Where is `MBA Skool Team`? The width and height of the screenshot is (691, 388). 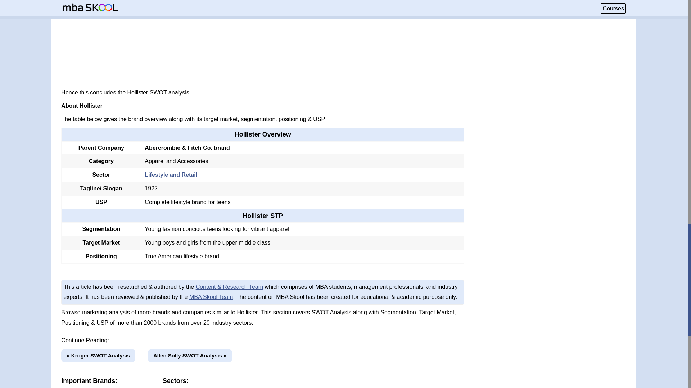
MBA Skool Team is located at coordinates (211, 297).